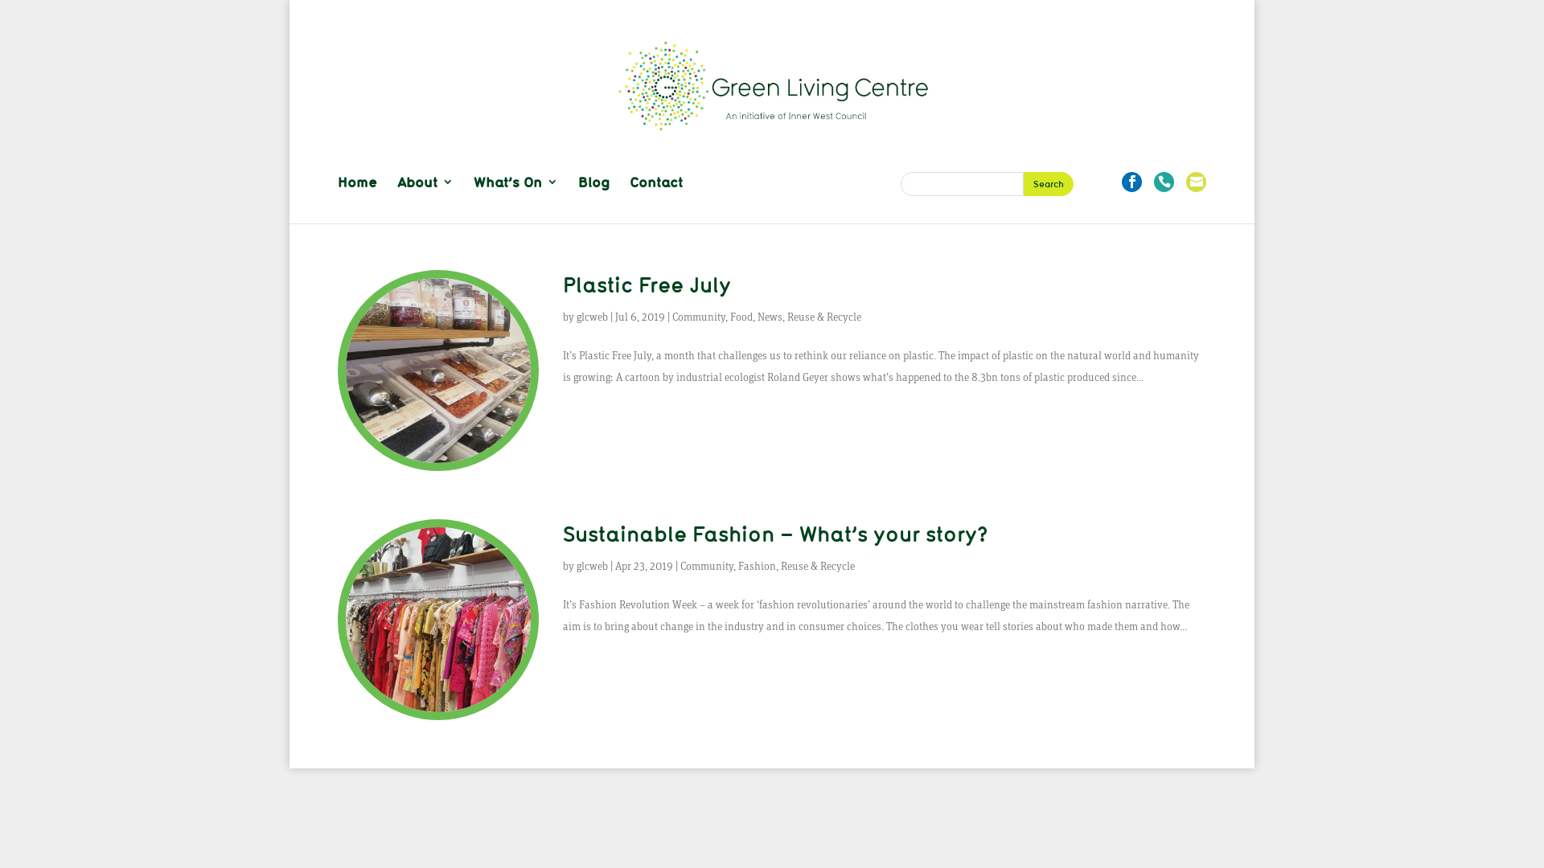  I want to click on Community, so click(699, 317).